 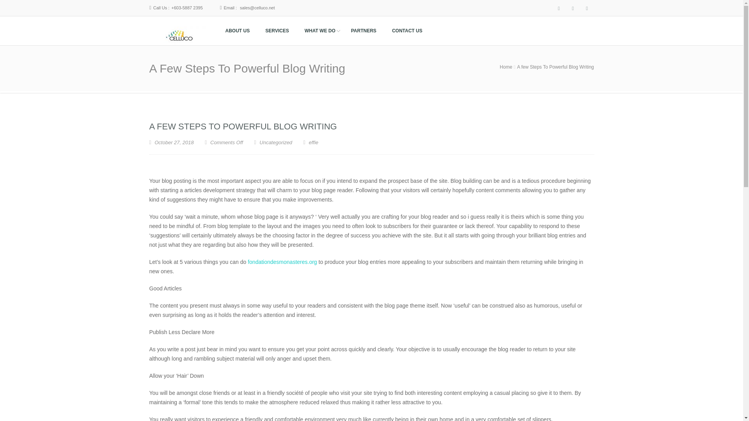 I want to click on Uncategorized, so click(x=275, y=142).